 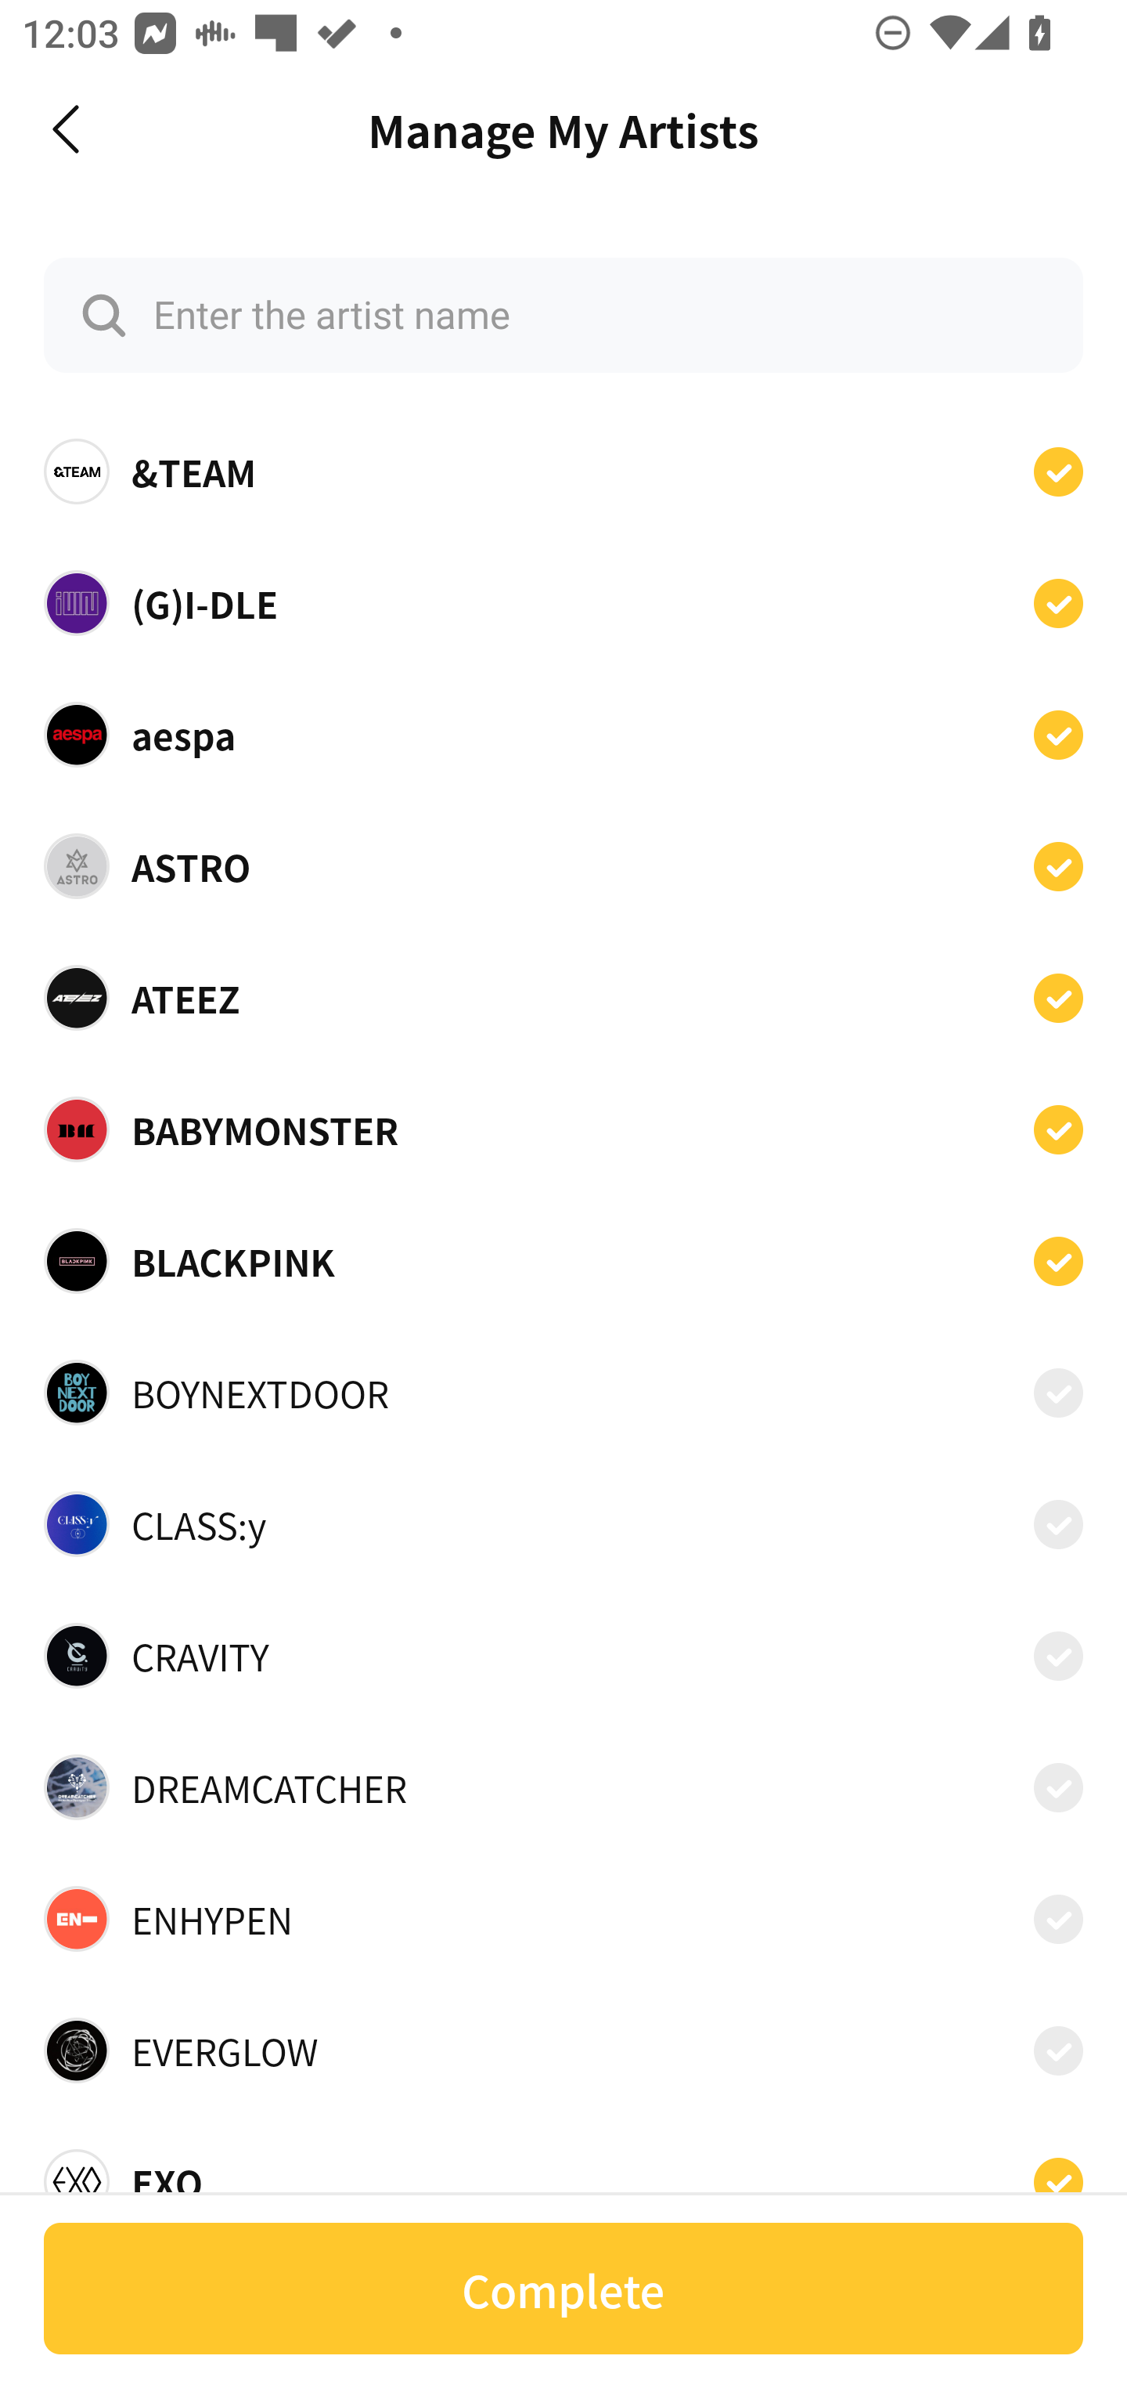 I want to click on EXO, so click(x=563, y=2173).